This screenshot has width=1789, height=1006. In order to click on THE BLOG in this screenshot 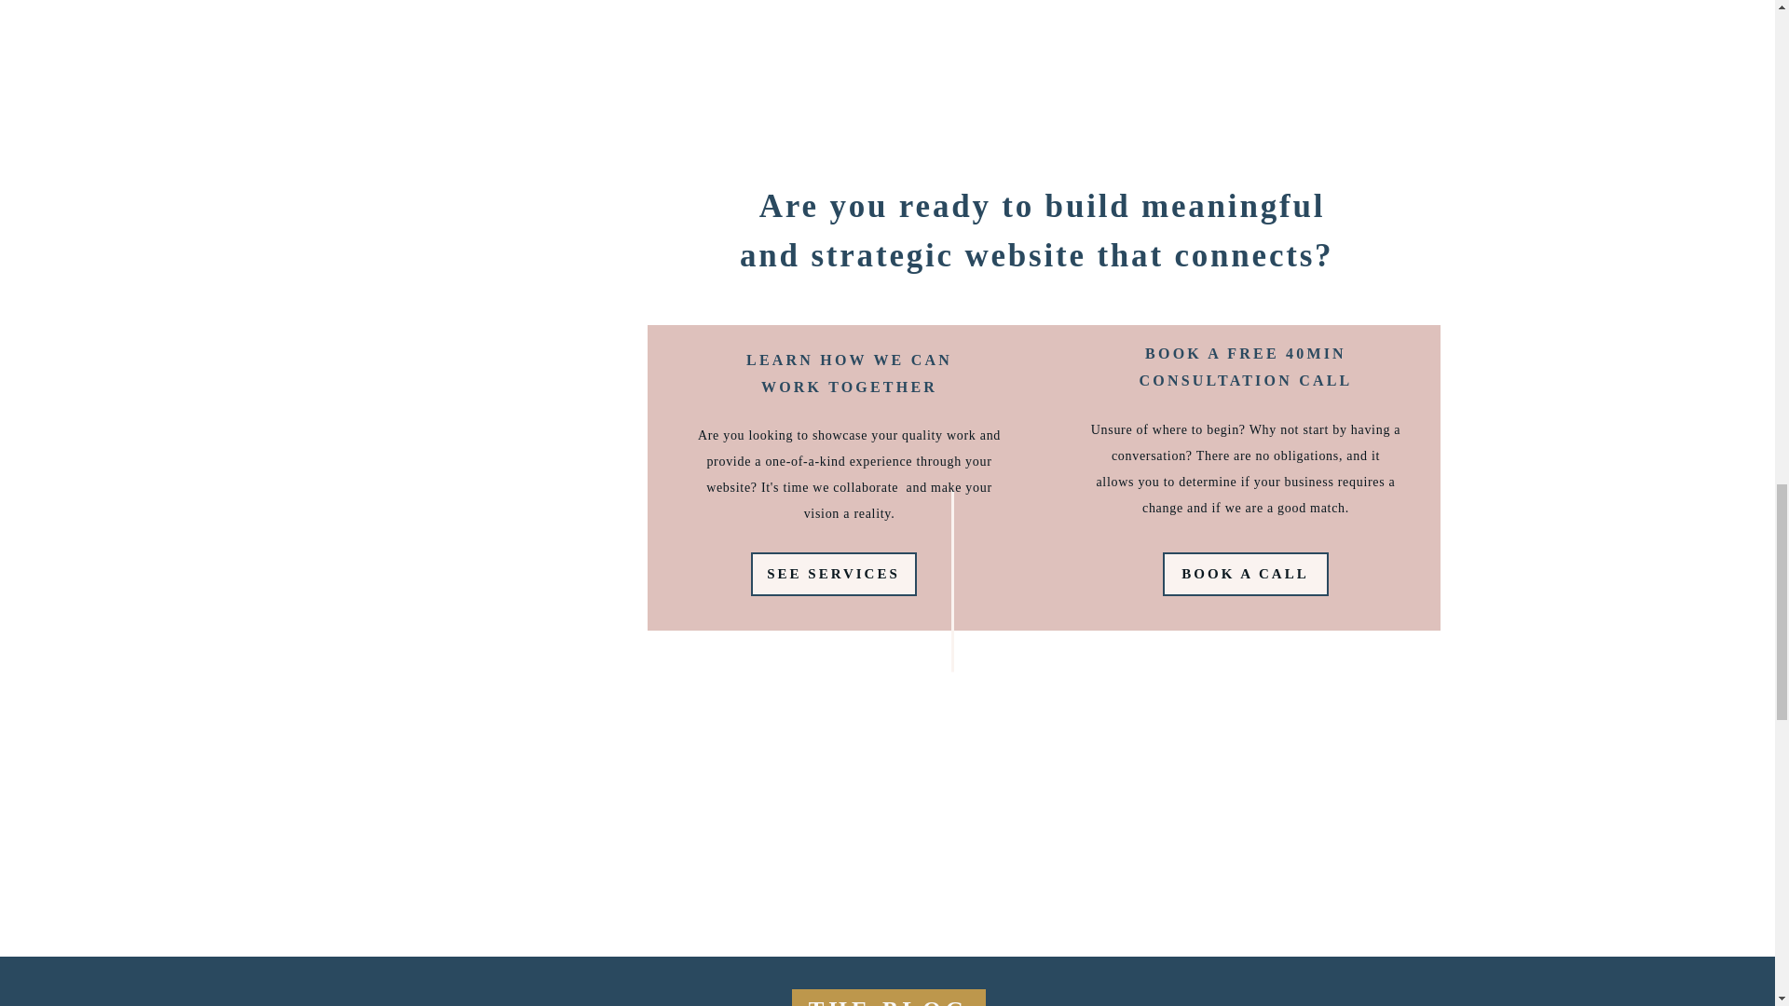, I will do `click(888, 997)`.